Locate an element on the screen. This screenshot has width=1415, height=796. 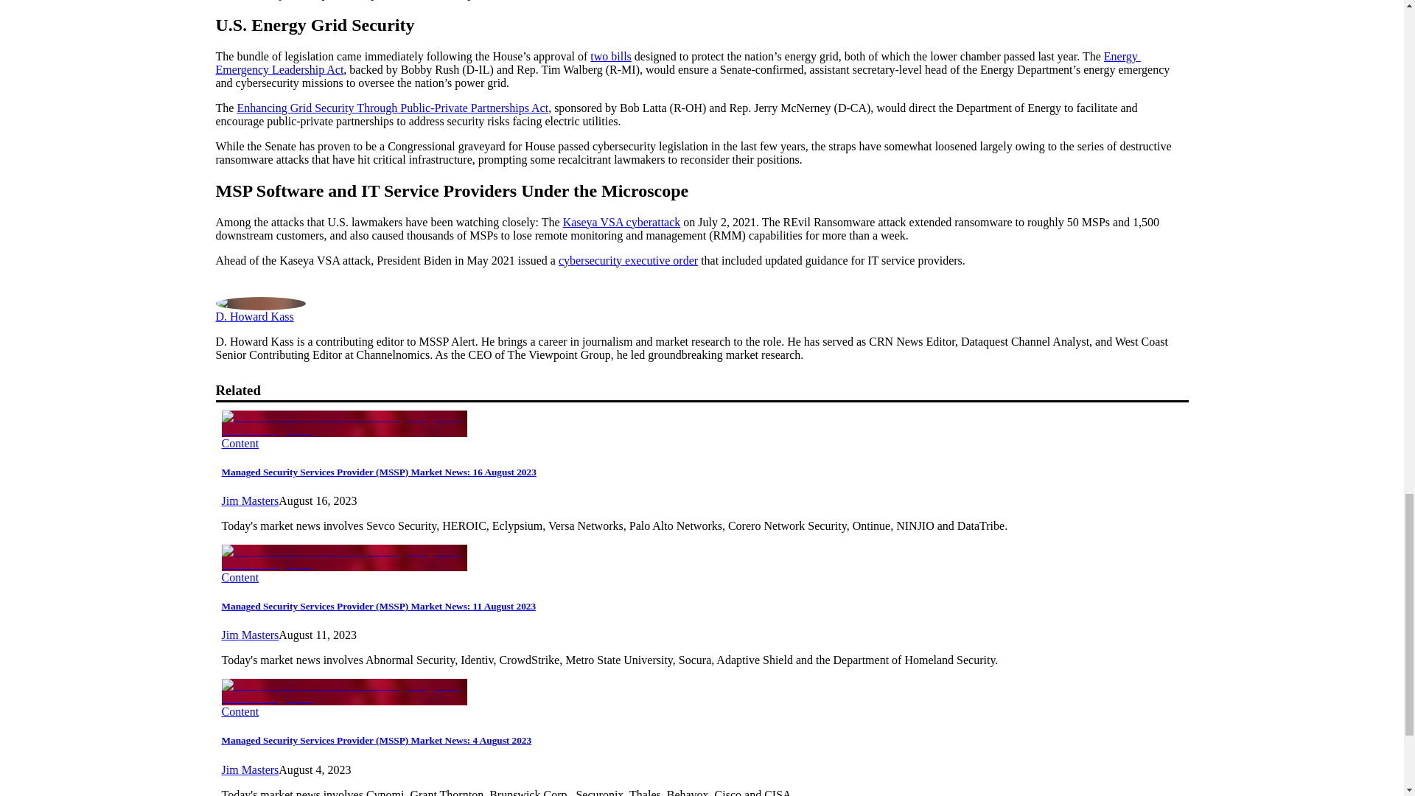
cybersecurity executive order is located at coordinates (628, 259).